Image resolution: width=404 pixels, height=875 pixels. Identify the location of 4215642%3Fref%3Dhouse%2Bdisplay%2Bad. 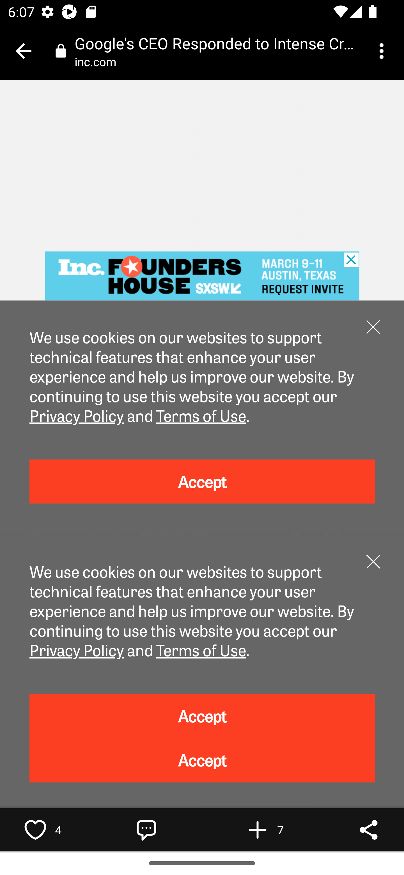
(203, 276).